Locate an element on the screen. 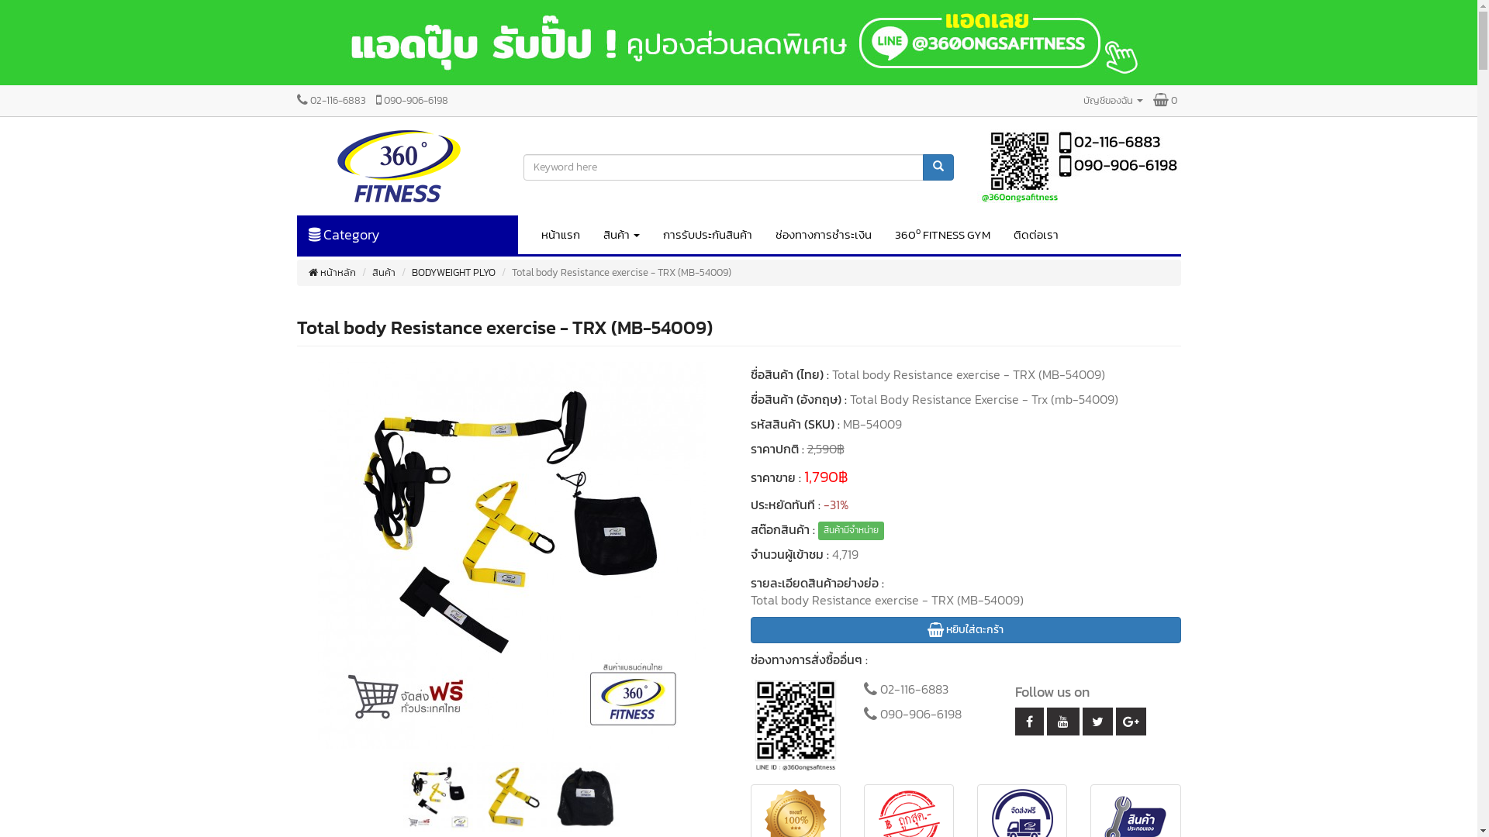 The height and width of the screenshot is (837, 1489). 0 is located at coordinates (1165, 101).